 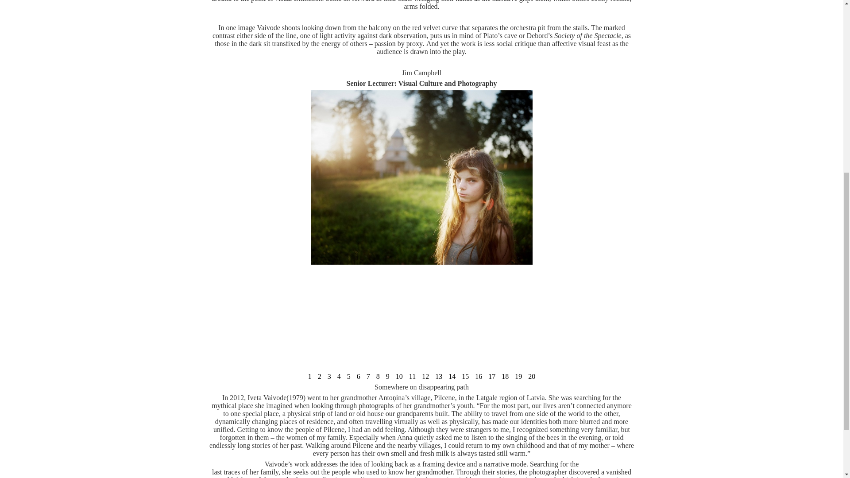 I want to click on 6, so click(x=359, y=376).